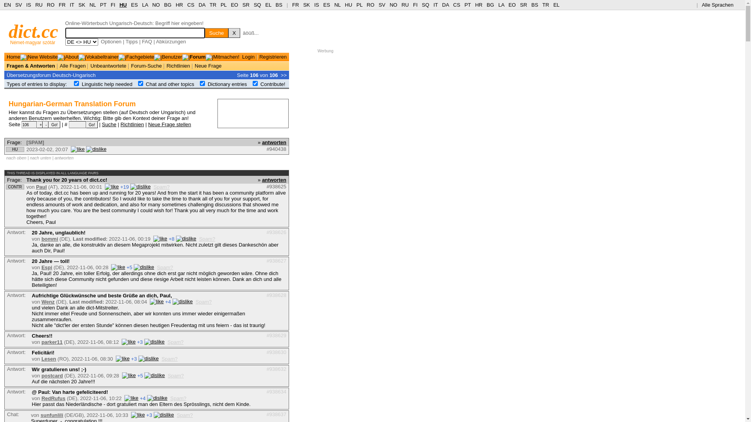  I want to click on HU, so click(15, 149).